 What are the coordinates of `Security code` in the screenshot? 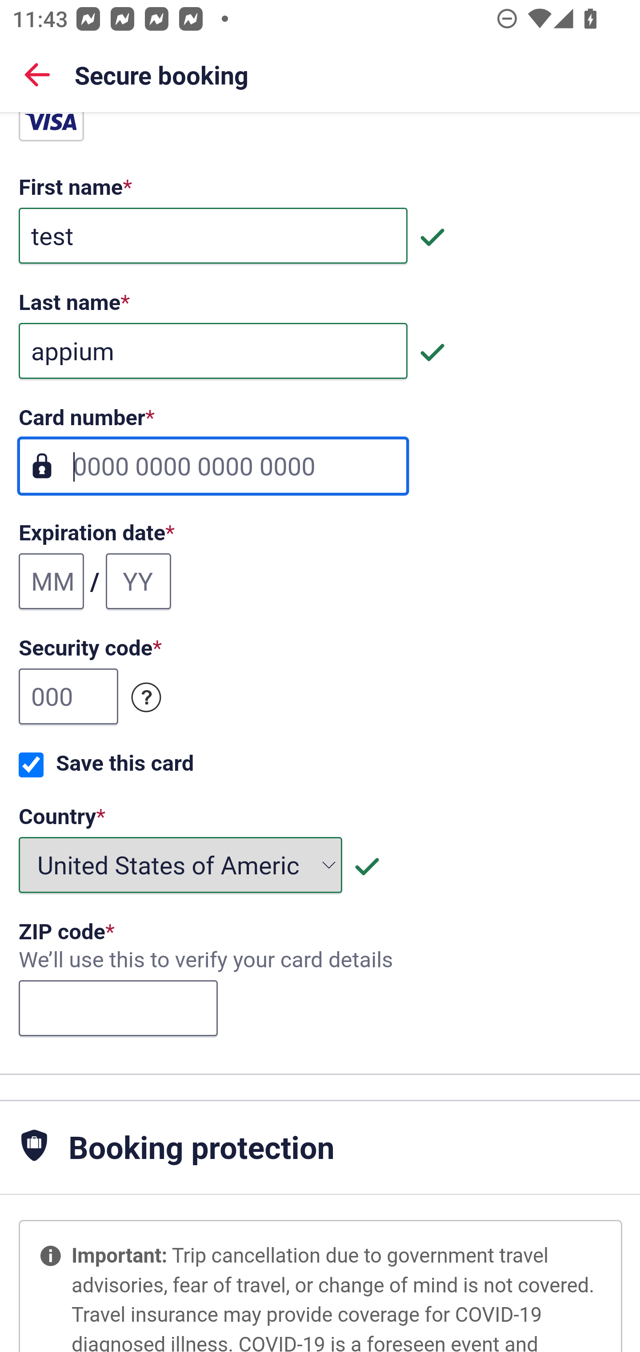 It's located at (147, 697).